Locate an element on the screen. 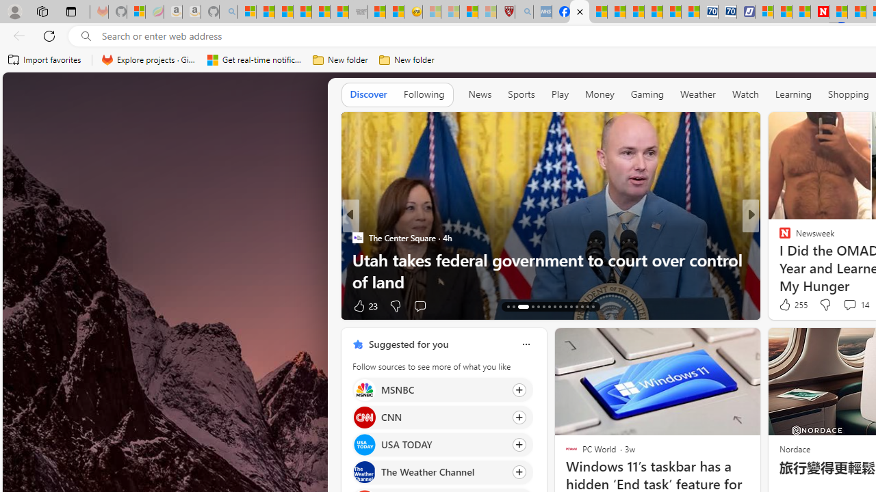 The image size is (876, 492). AutomationID: tab-76 is located at coordinates (571, 306).